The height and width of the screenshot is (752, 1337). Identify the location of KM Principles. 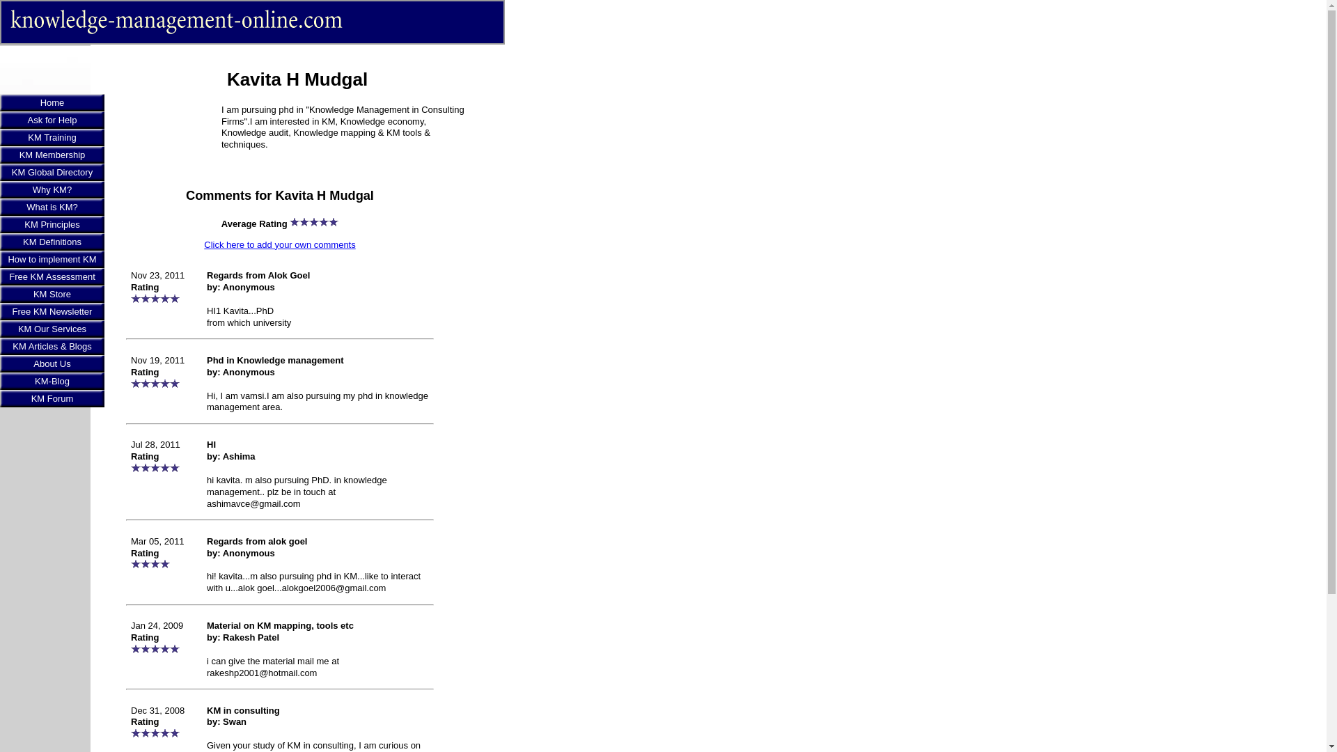
(52, 224).